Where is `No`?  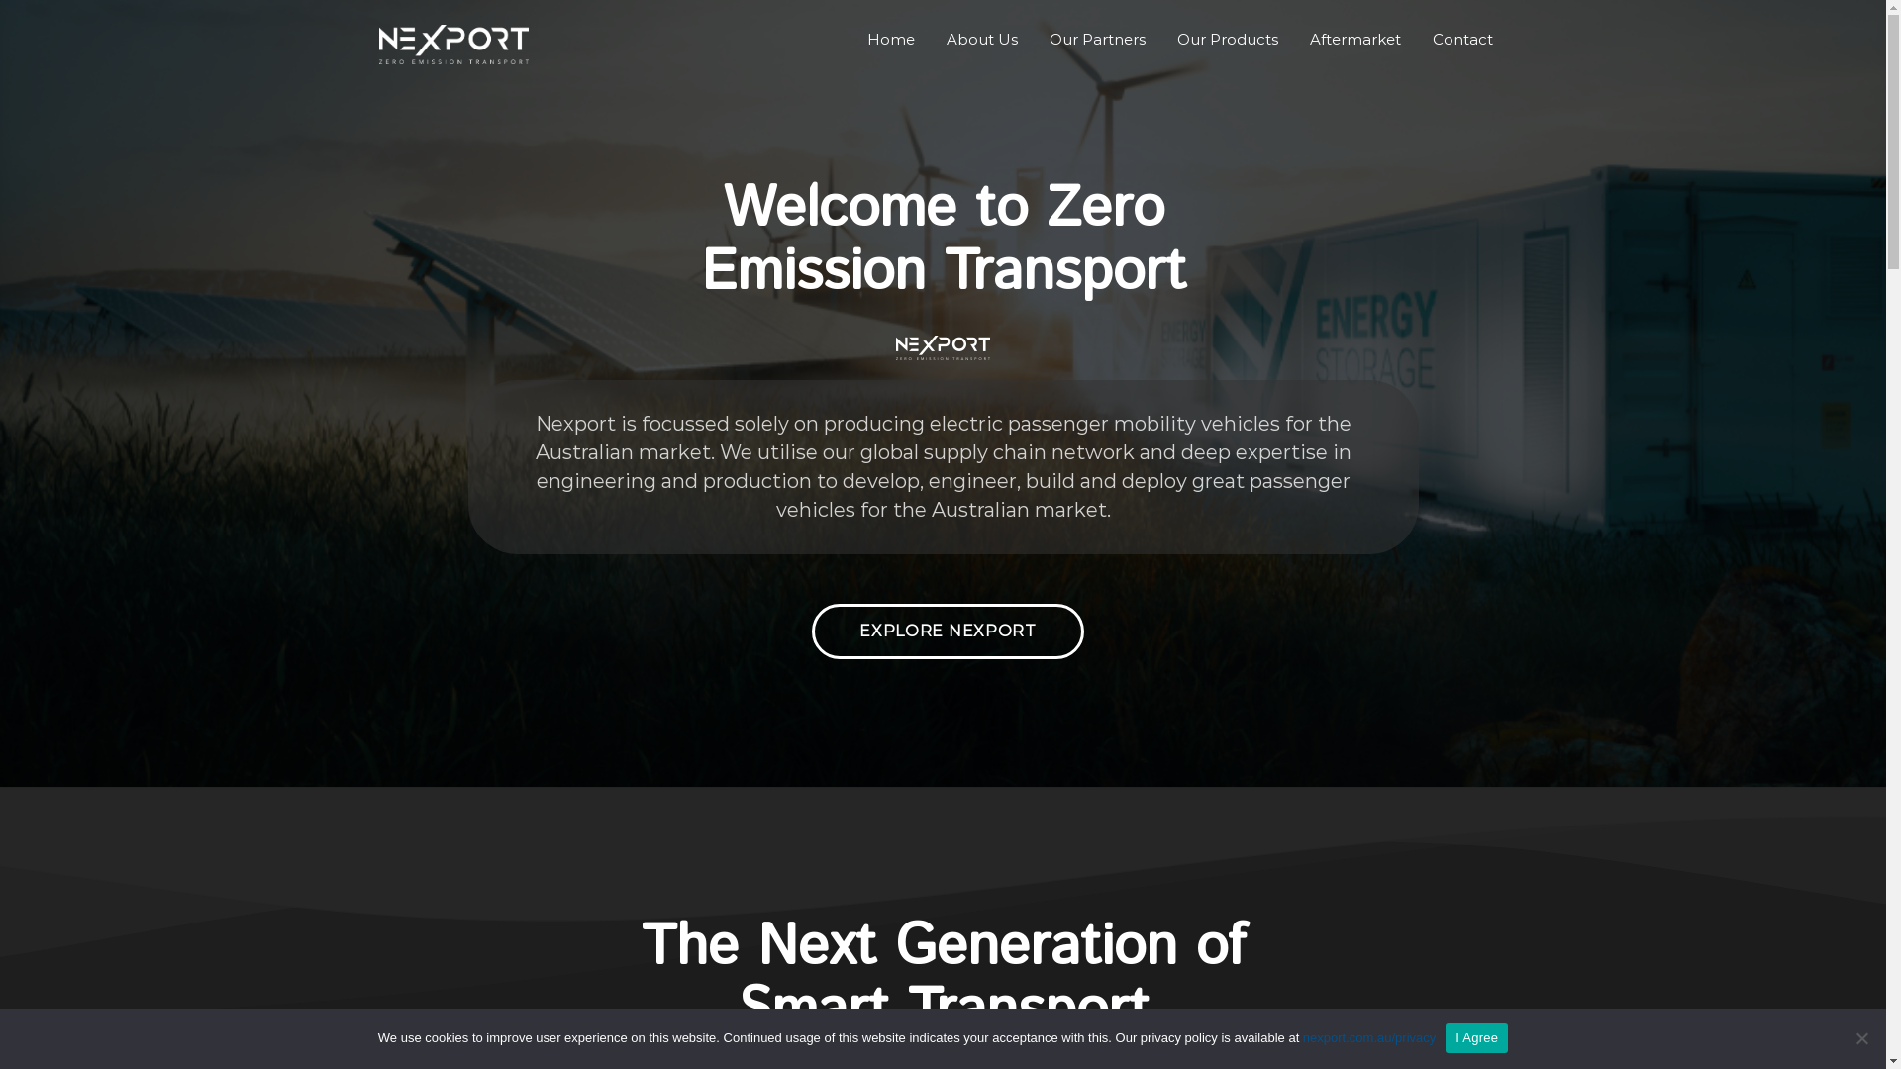 No is located at coordinates (1861, 1038).